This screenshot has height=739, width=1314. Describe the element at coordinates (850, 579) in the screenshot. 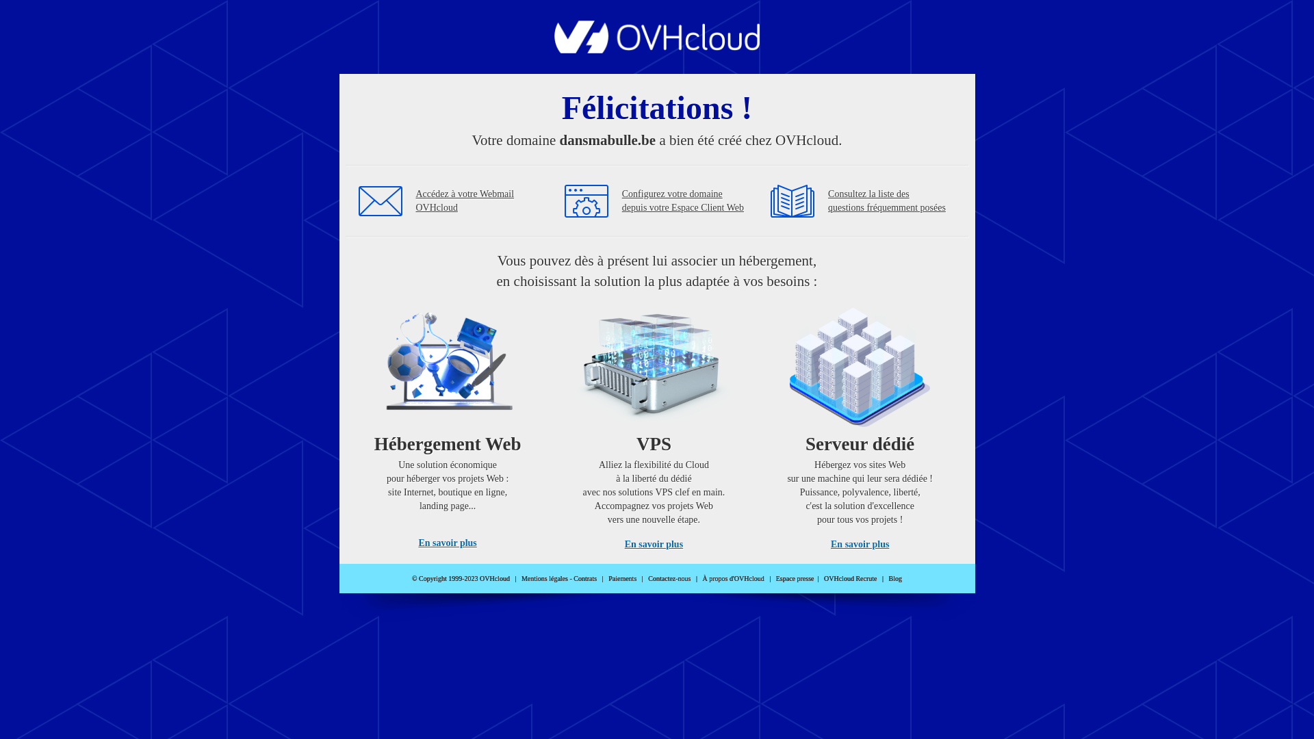

I see `OVHcloud Recrute` at that location.